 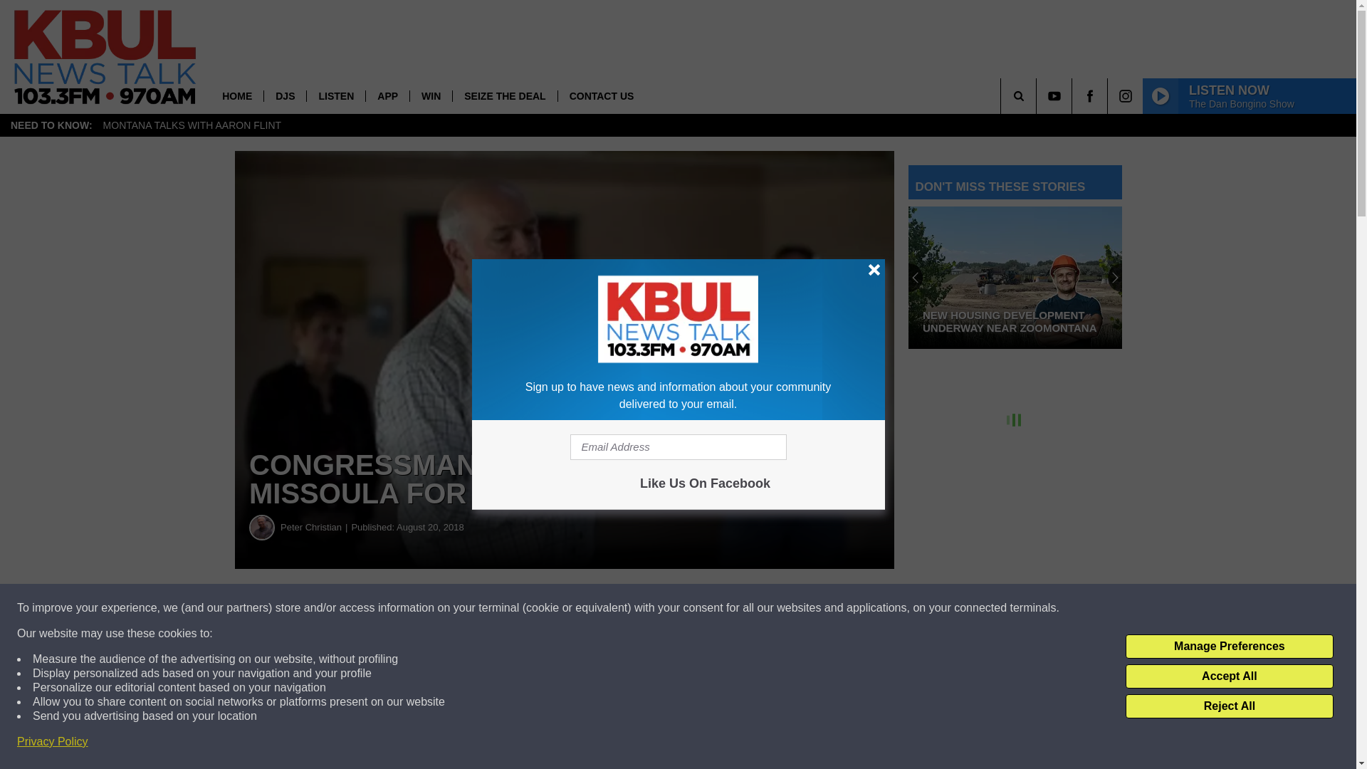 What do you see at coordinates (335, 95) in the screenshot?
I see `LISTEN` at bounding box center [335, 95].